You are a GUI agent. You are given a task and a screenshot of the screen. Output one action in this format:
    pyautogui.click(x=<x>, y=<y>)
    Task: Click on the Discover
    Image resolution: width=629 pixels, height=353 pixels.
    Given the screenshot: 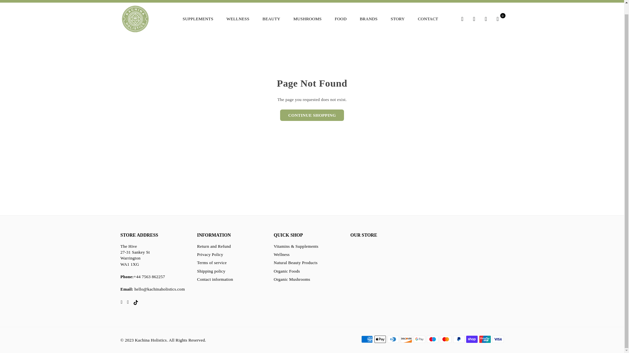 What is the action you would take?
    pyautogui.click(x=406, y=339)
    